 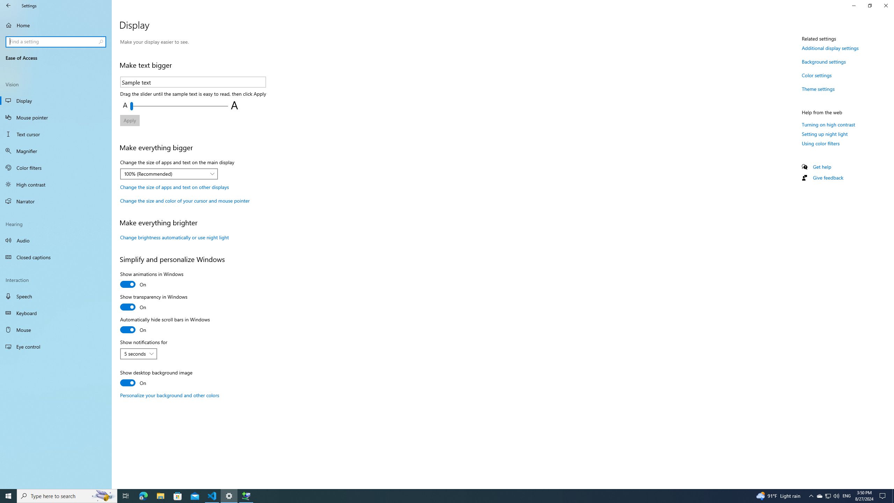 I want to click on Show desktop background image, so click(x=156, y=379).